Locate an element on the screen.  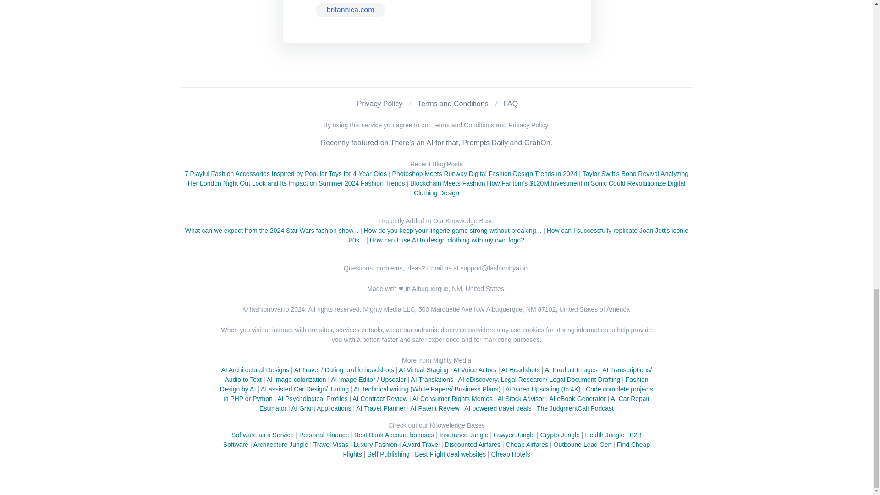
AI image colorization is located at coordinates (296, 379).